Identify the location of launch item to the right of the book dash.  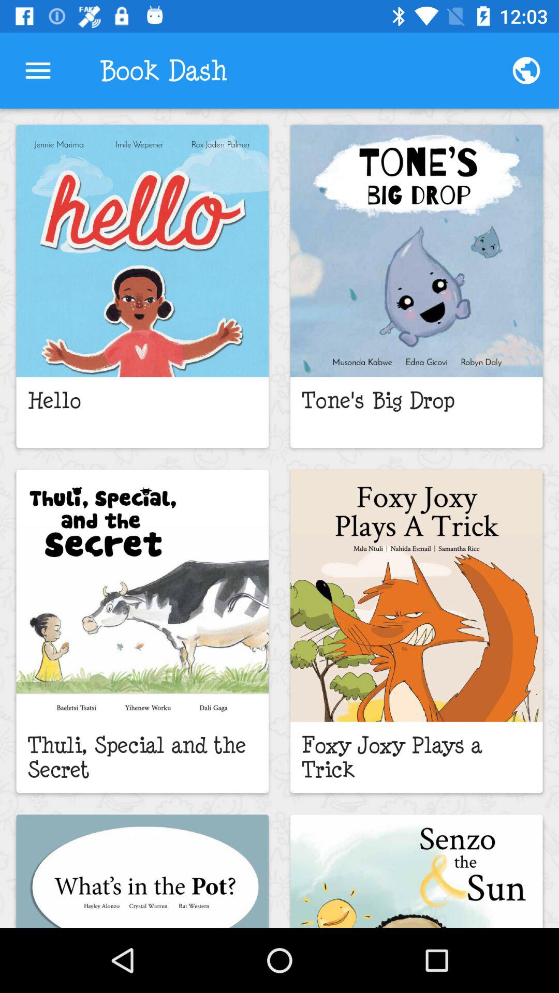
(526, 70).